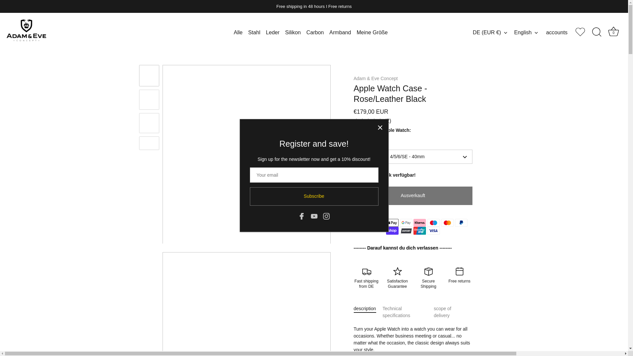 The width and height of the screenshot is (633, 356). I want to click on Maestro, so click(434, 223).